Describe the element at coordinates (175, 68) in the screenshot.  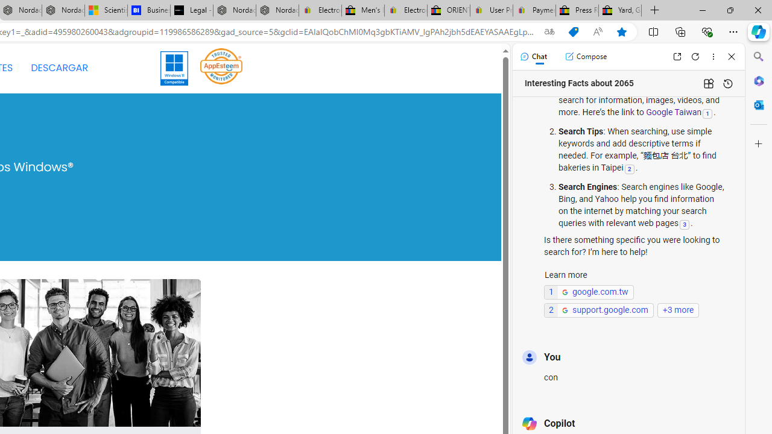
I see `Windows 11` at that location.